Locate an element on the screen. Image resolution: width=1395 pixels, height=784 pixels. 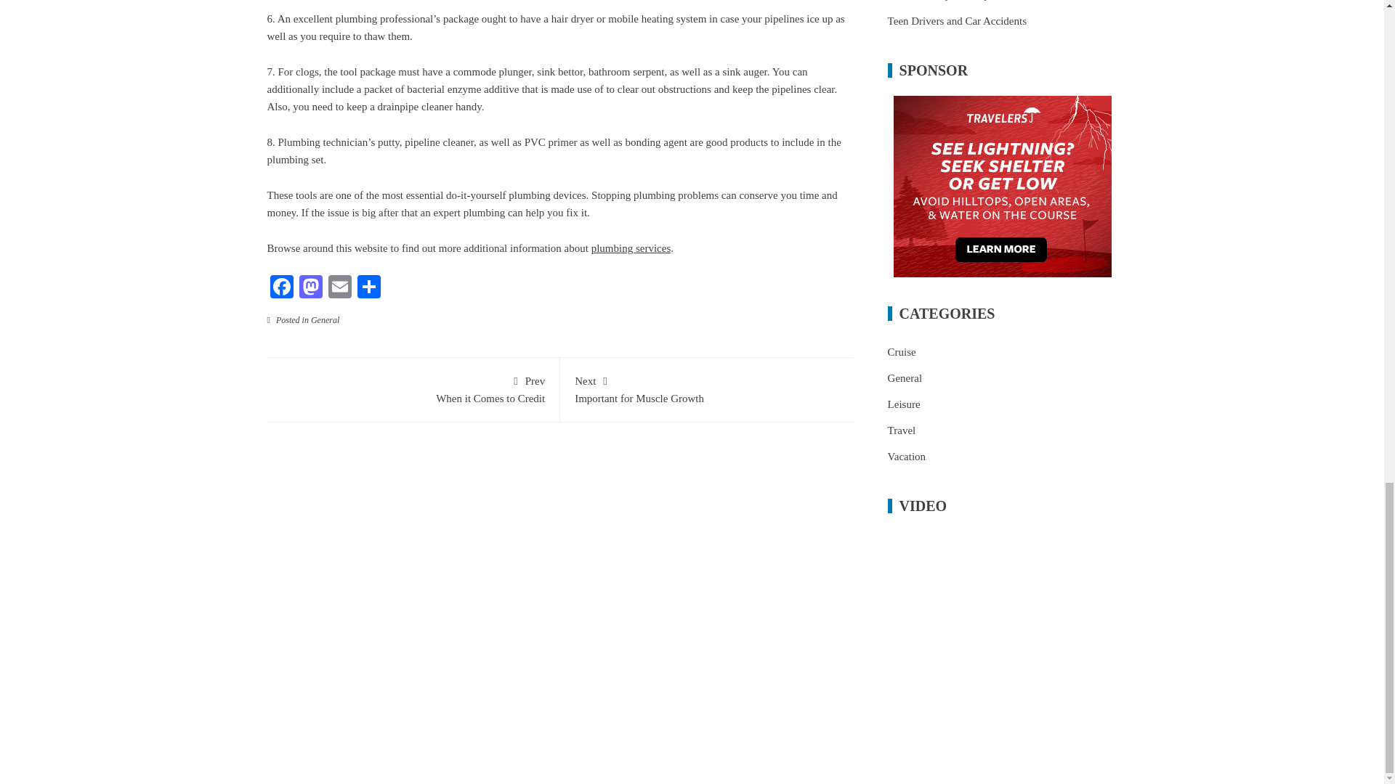
Email is located at coordinates (339, 288).